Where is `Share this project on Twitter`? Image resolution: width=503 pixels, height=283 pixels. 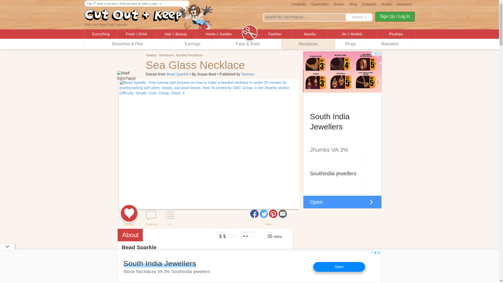 Share this project on Twitter is located at coordinates (264, 214).